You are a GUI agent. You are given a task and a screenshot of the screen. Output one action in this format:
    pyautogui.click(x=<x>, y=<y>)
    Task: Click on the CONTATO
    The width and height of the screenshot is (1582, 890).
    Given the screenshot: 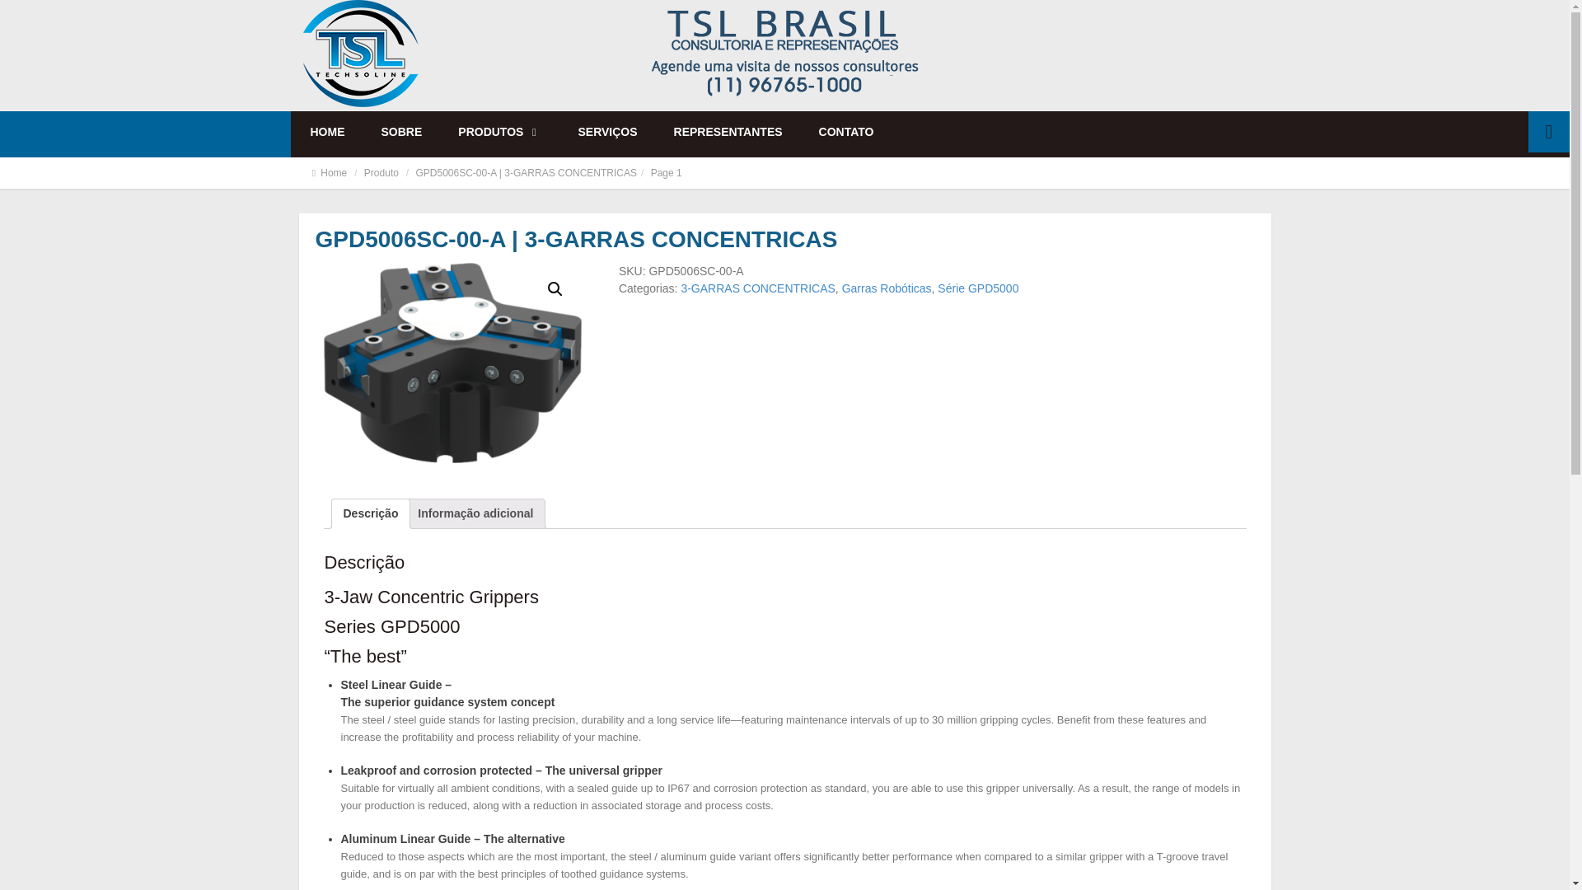 What is the action you would take?
    pyautogui.click(x=847, y=132)
    